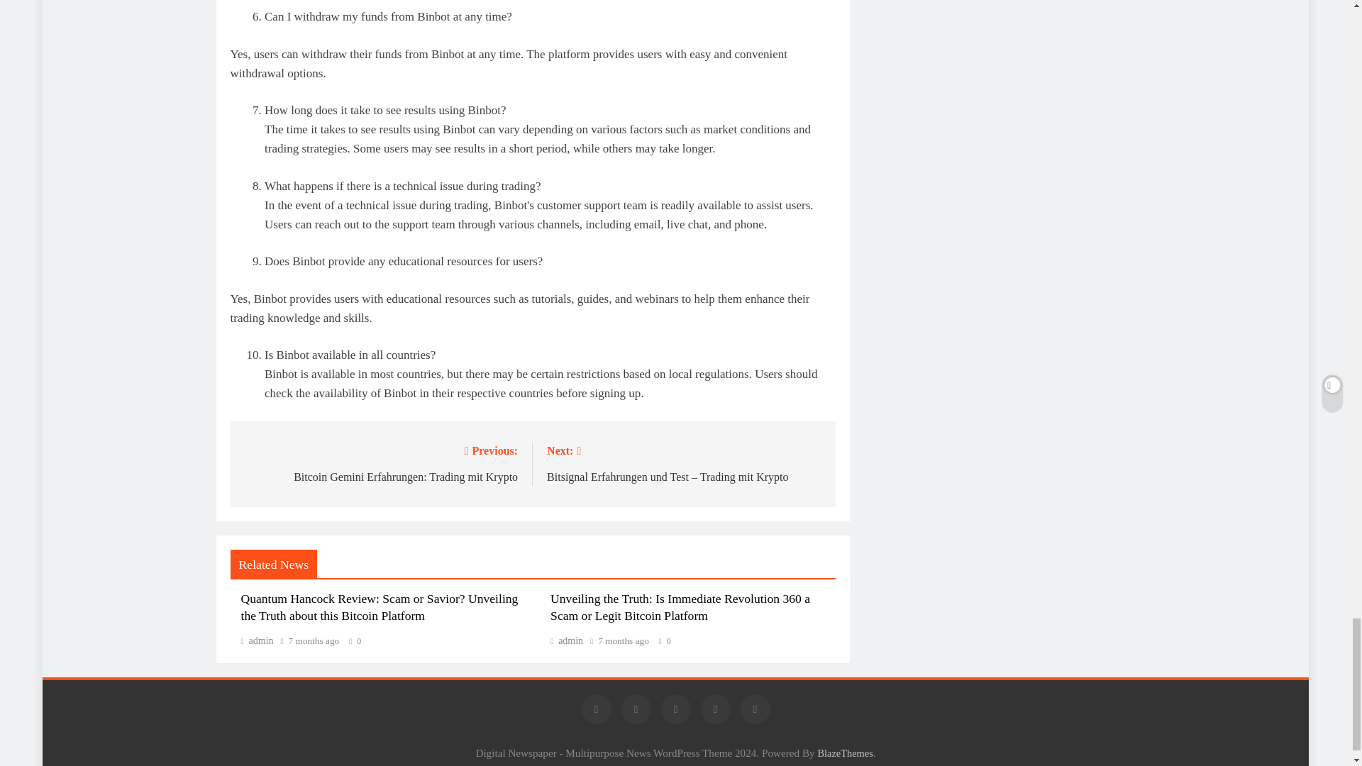 The height and width of the screenshot is (766, 1362). Describe the element at coordinates (623, 641) in the screenshot. I see `7 months ago` at that location.